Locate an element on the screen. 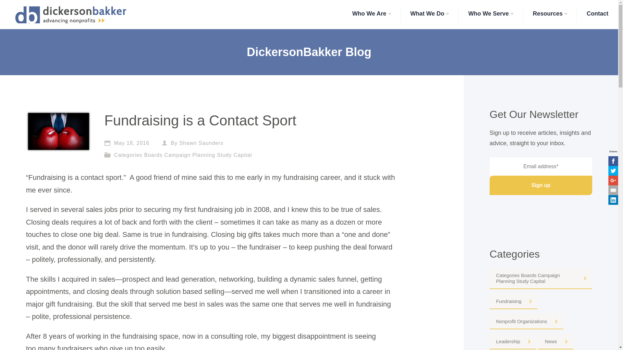 This screenshot has width=623, height=350. Categories Boards Campaign Planning Study Capital is located at coordinates (541, 278).